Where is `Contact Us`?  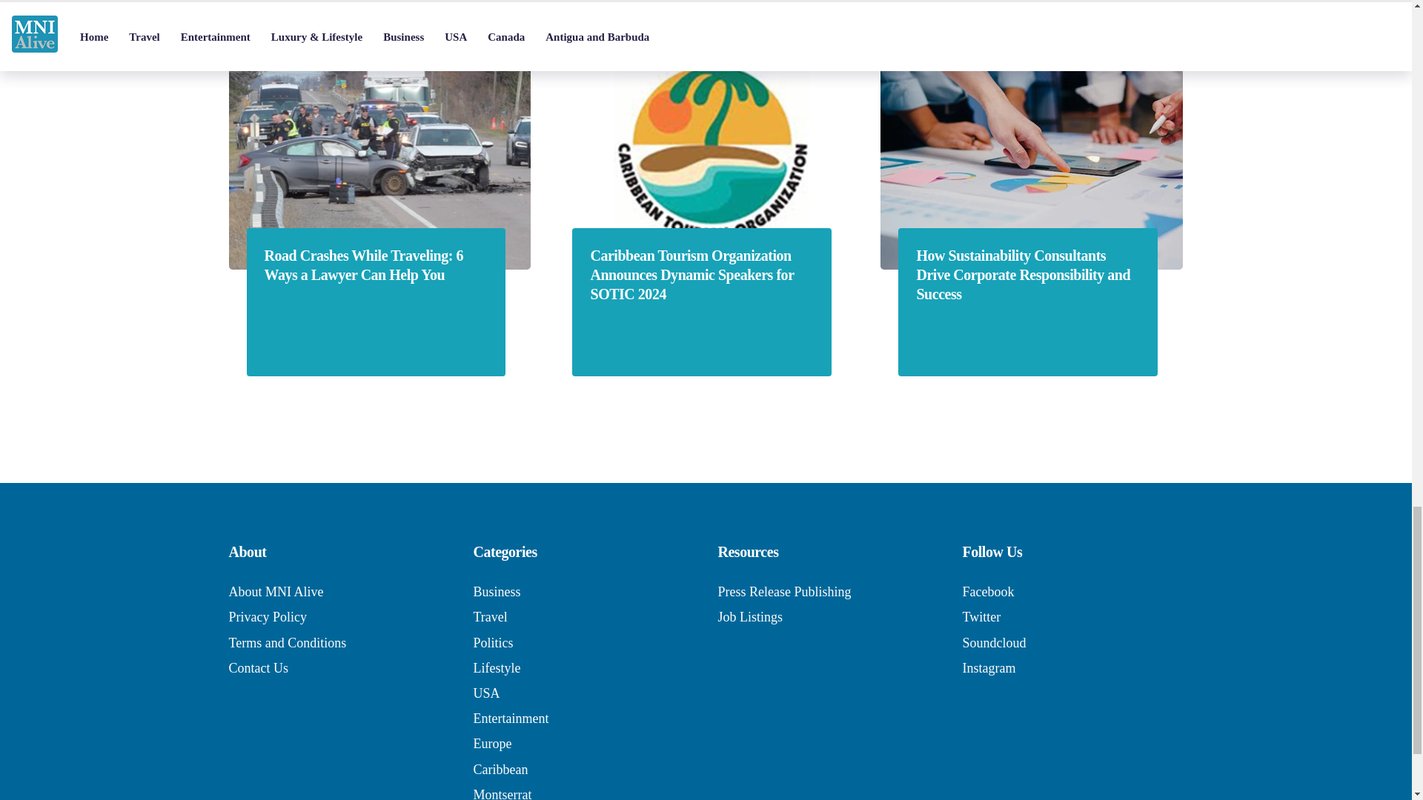 Contact Us is located at coordinates (258, 668).